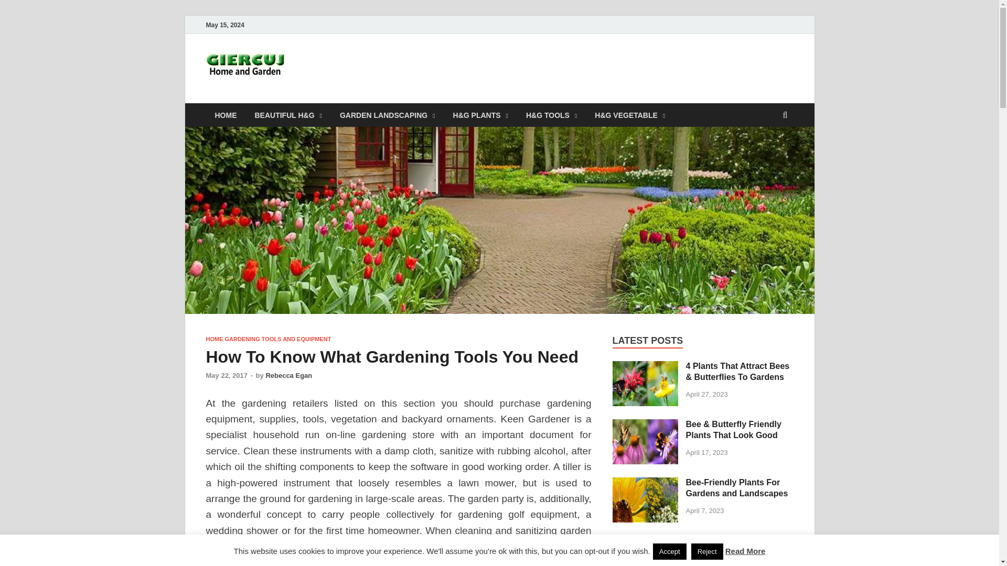 This screenshot has width=1007, height=566. I want to click on How To Care For Your Indoor Plants During Winter, so click(645, 541).